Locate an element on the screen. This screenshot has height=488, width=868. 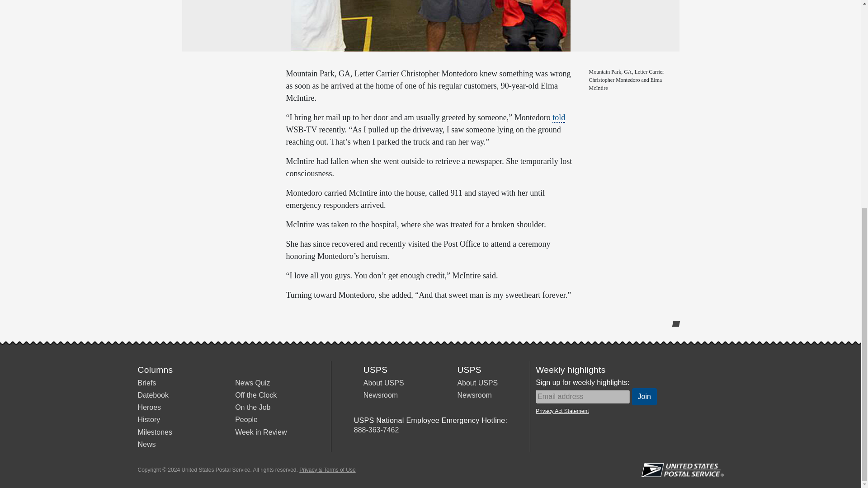
News is located at coordinates (146, 445).